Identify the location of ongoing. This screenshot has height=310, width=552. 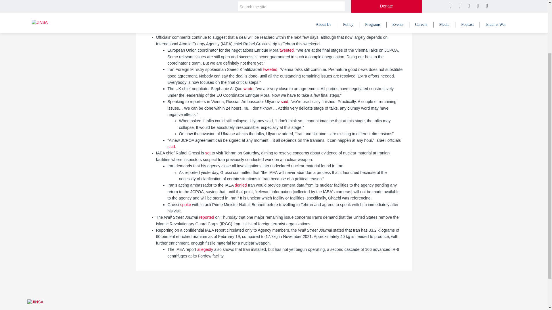
(254, 24).